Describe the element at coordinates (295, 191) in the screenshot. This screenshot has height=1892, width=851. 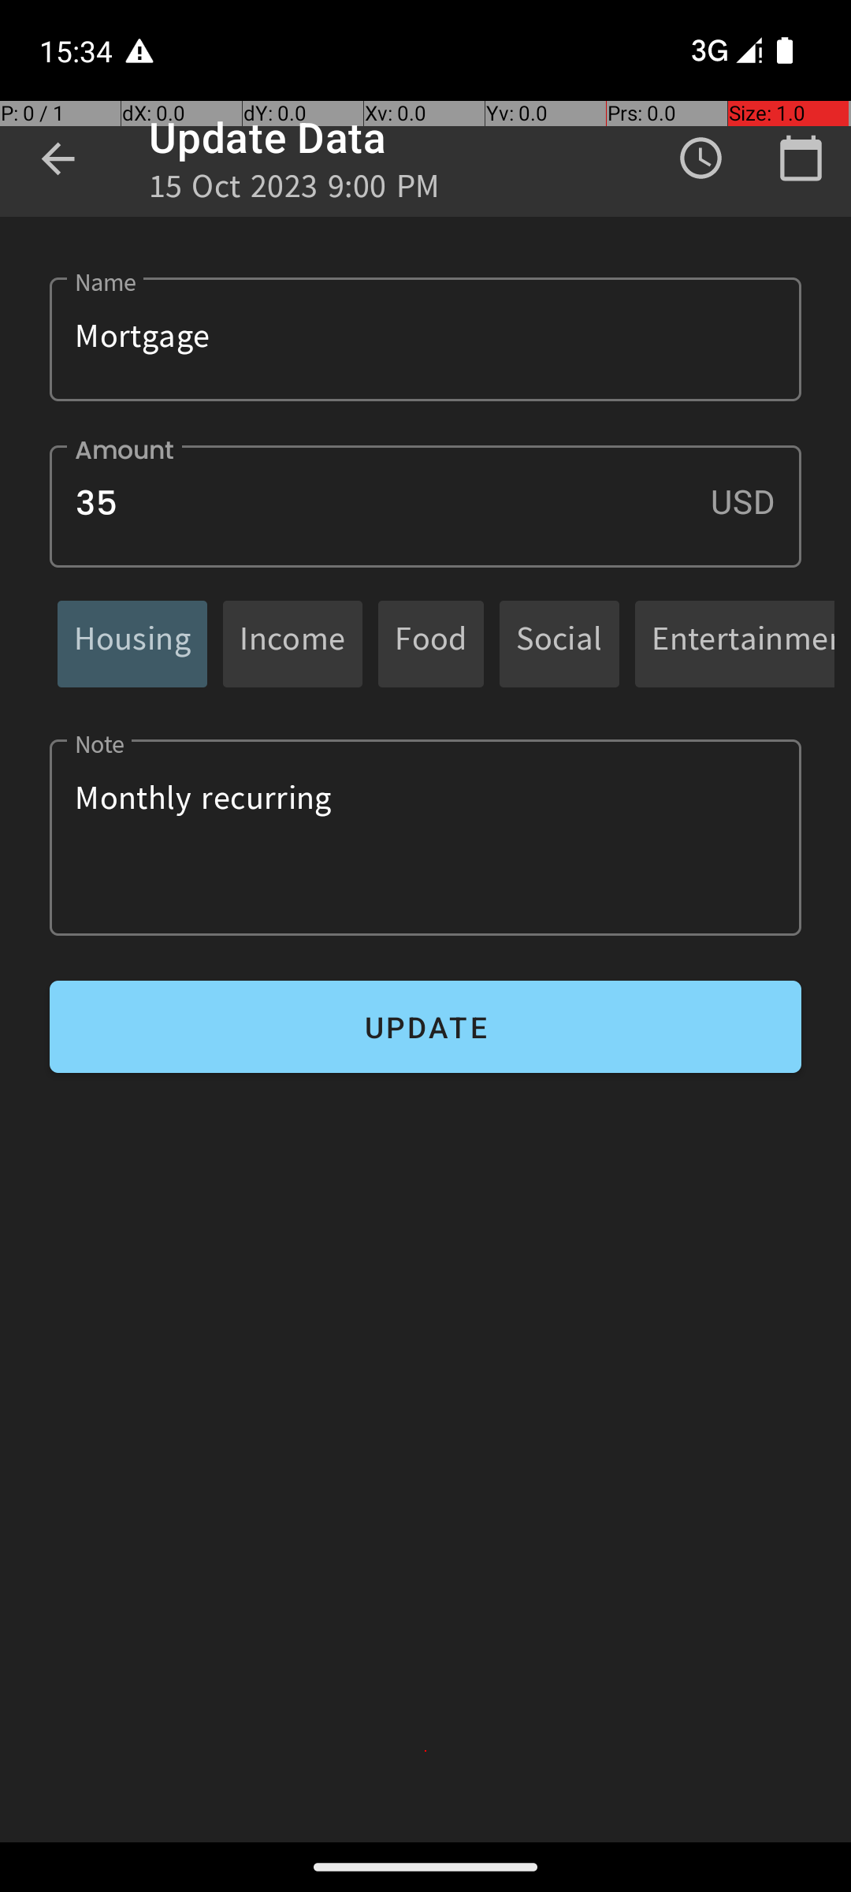
I see `15 Oct 2023 9:00 PM` at that location.